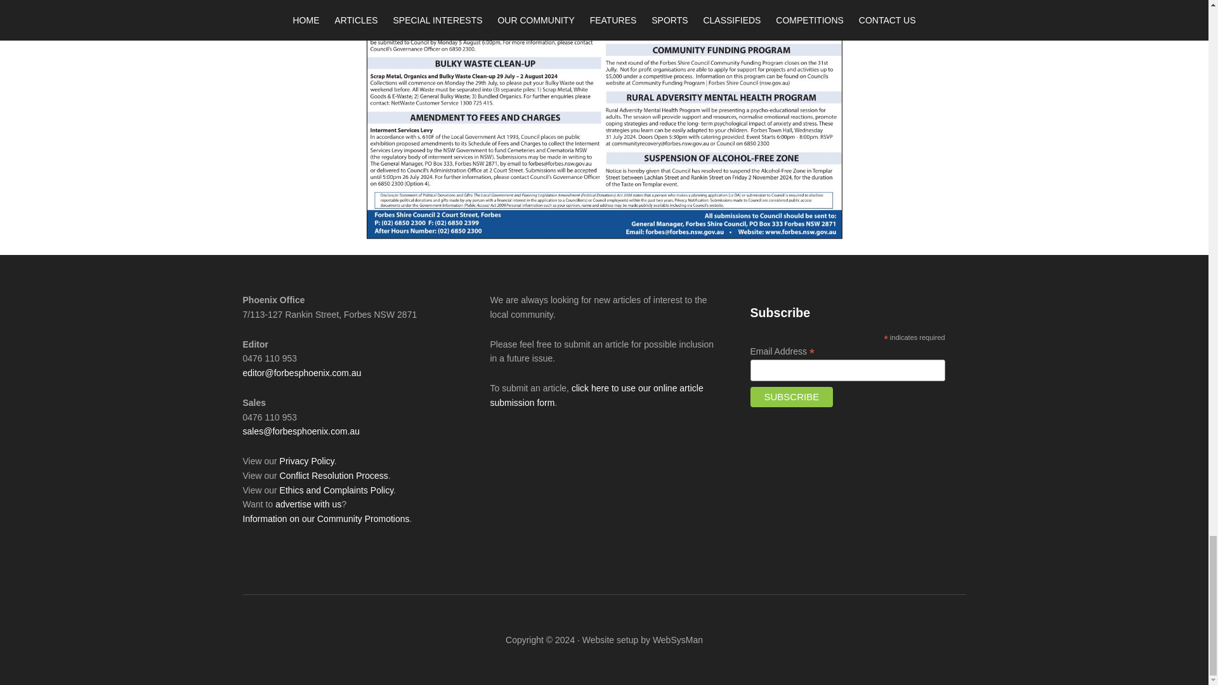  Describe the element at coordinates (308, 504) in the screenshot. I see `Advertise with Us` at that location.